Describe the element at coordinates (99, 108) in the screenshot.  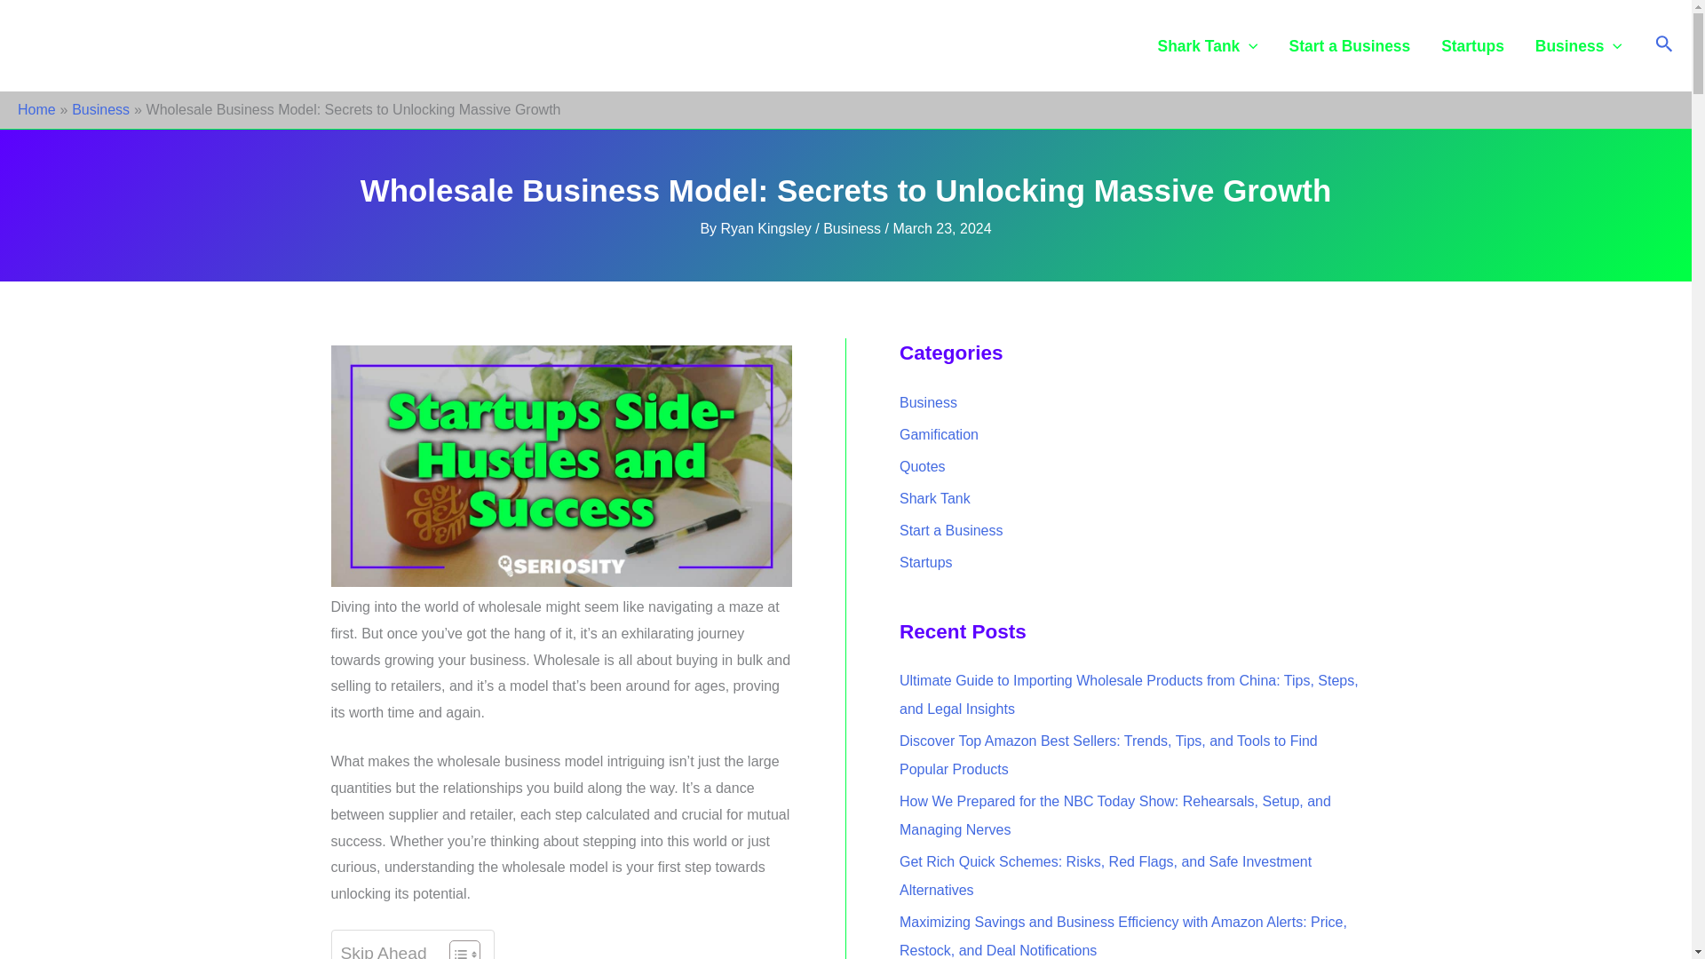
I see `Business` at that location.